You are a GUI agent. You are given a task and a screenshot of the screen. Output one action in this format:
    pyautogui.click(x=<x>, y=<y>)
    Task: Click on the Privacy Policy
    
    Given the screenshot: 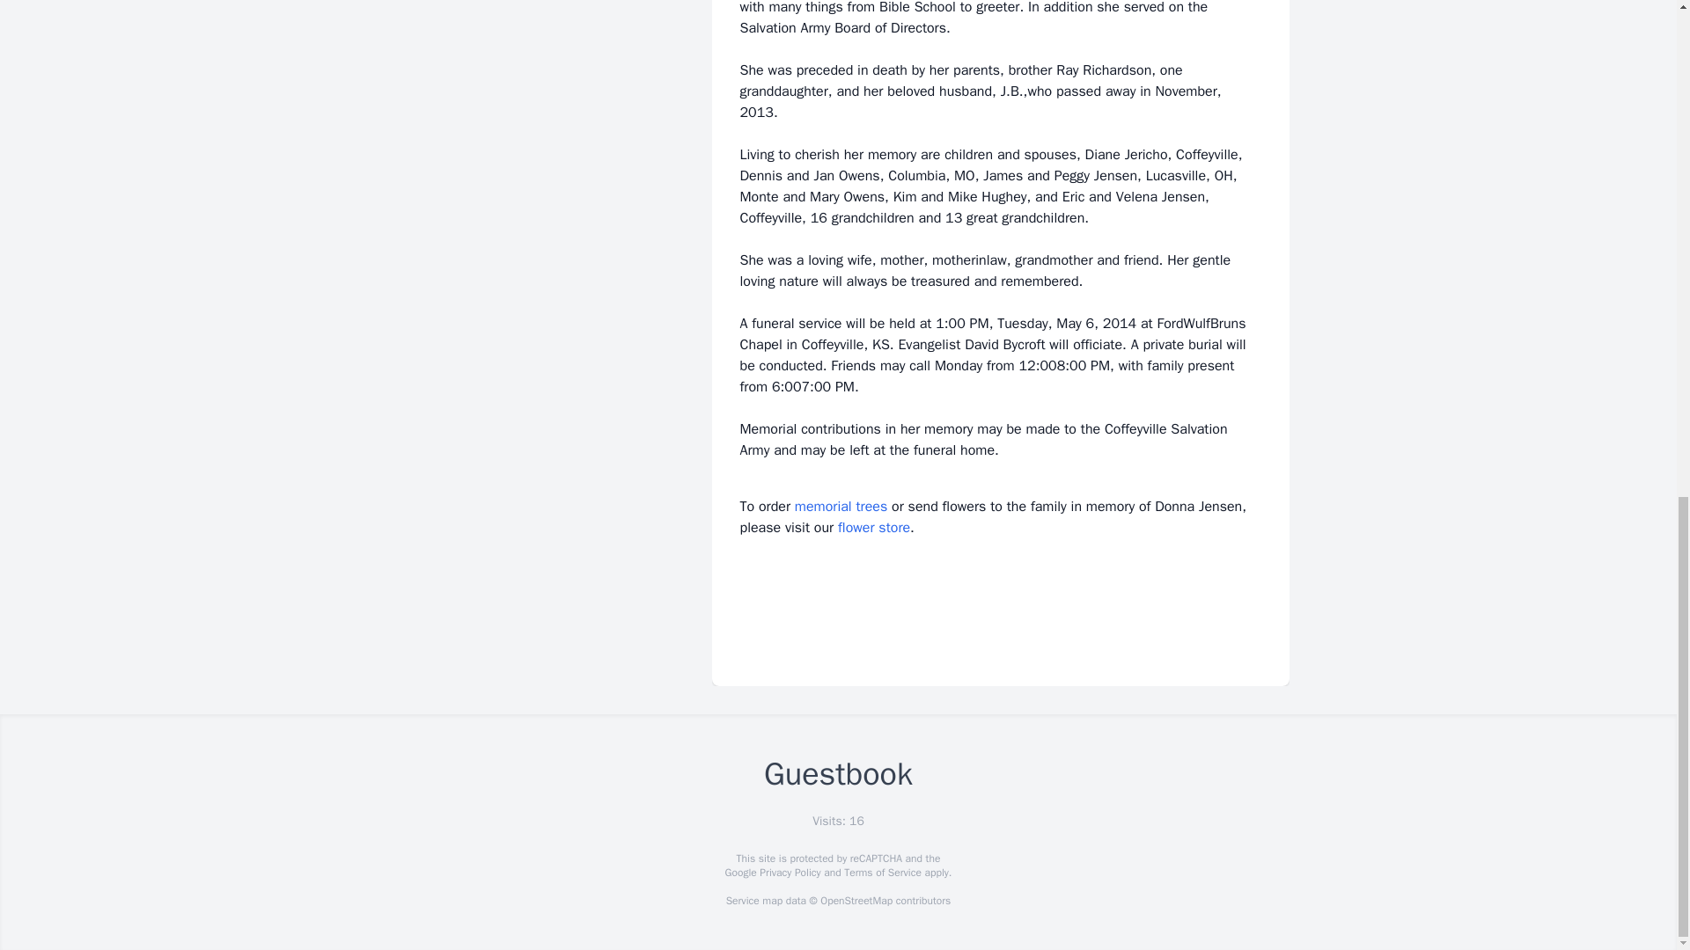 What is the action you would take?
    pyautogui.click(x=789, y=873)
    